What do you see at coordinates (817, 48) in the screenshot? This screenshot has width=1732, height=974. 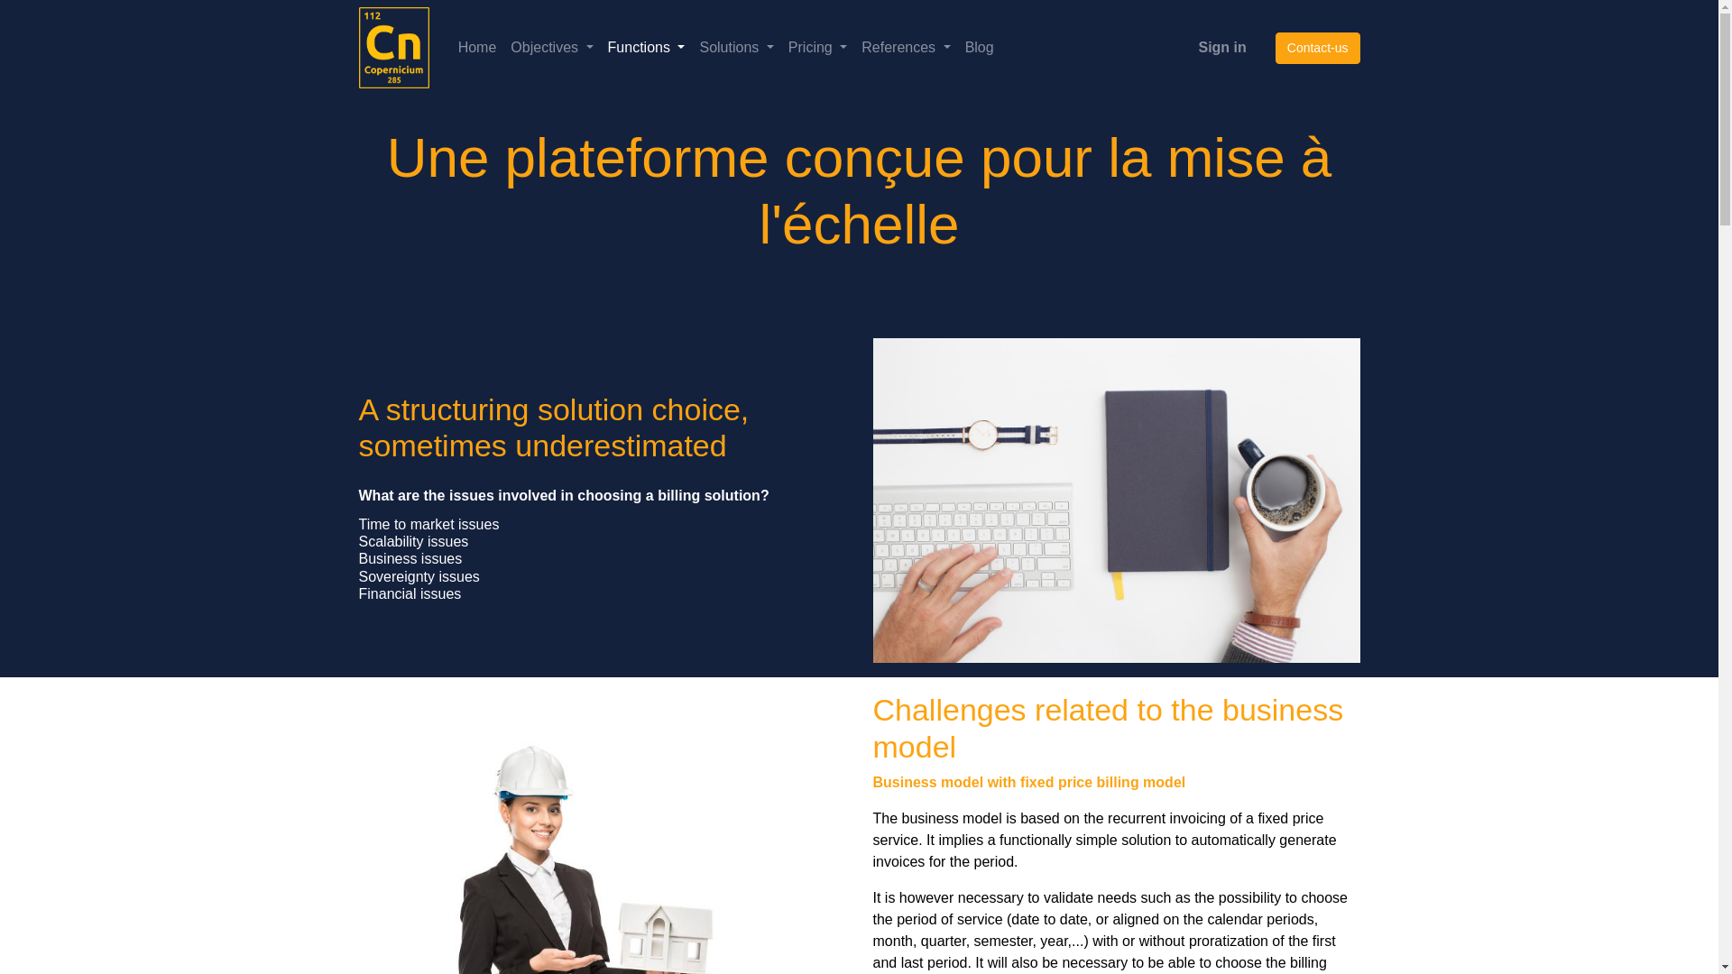 I see `Pricing` at bounding box center [817, 48].